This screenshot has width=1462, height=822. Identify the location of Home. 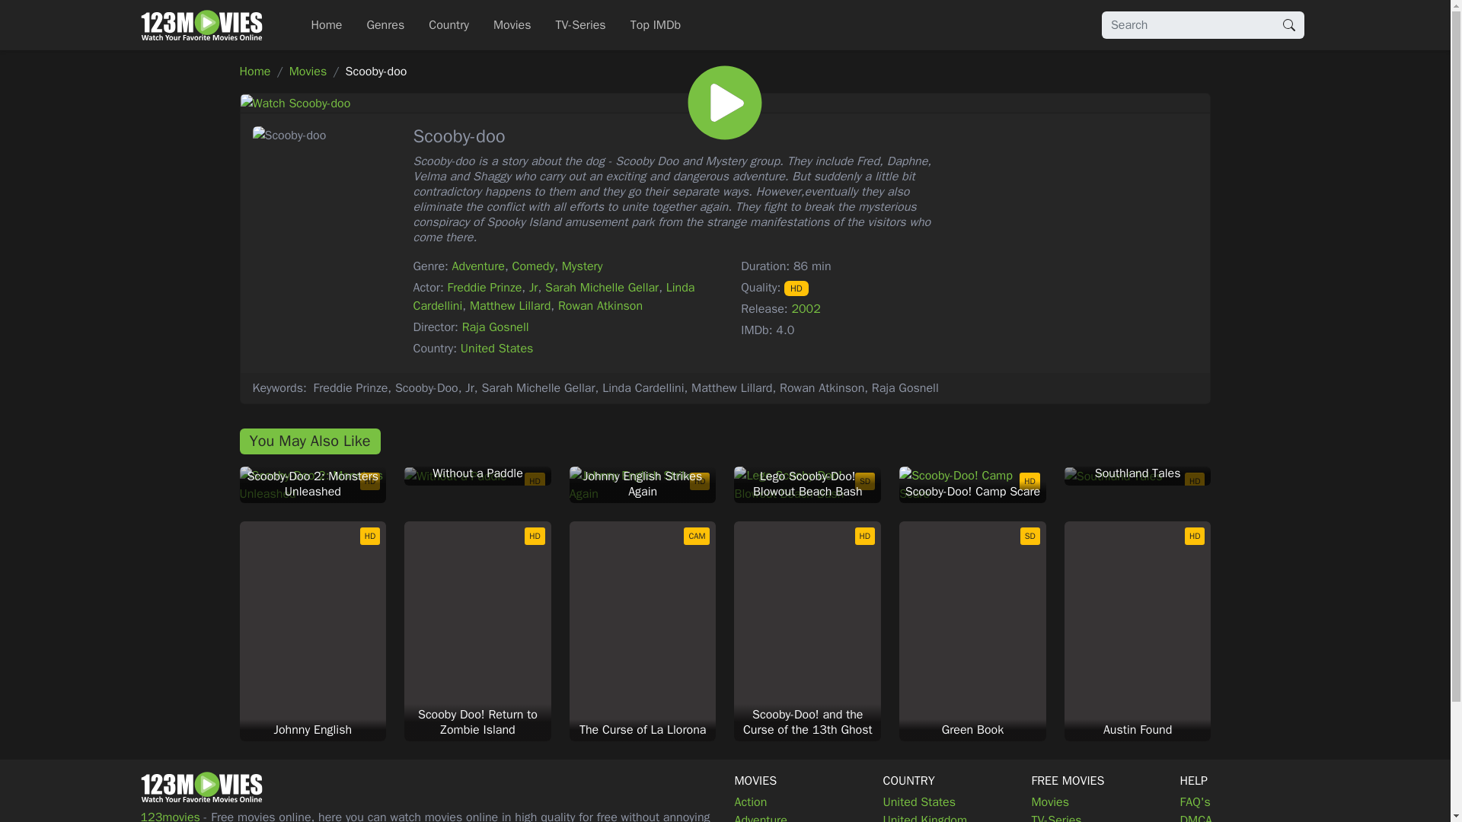
(326, 24).